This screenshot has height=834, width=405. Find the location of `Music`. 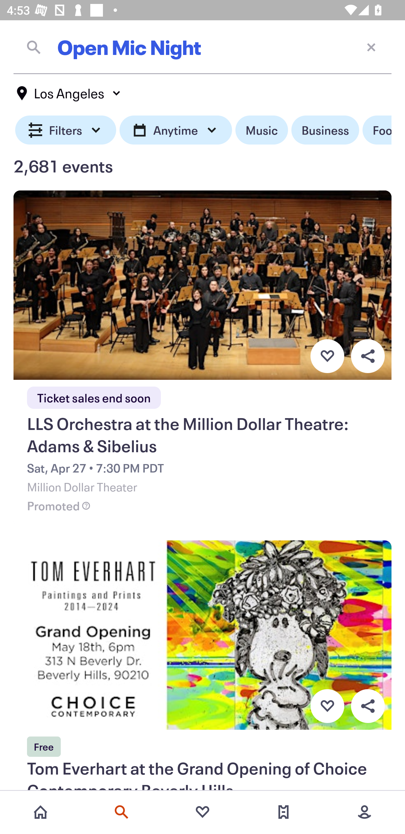

Music is located at coordinates (262, 130).